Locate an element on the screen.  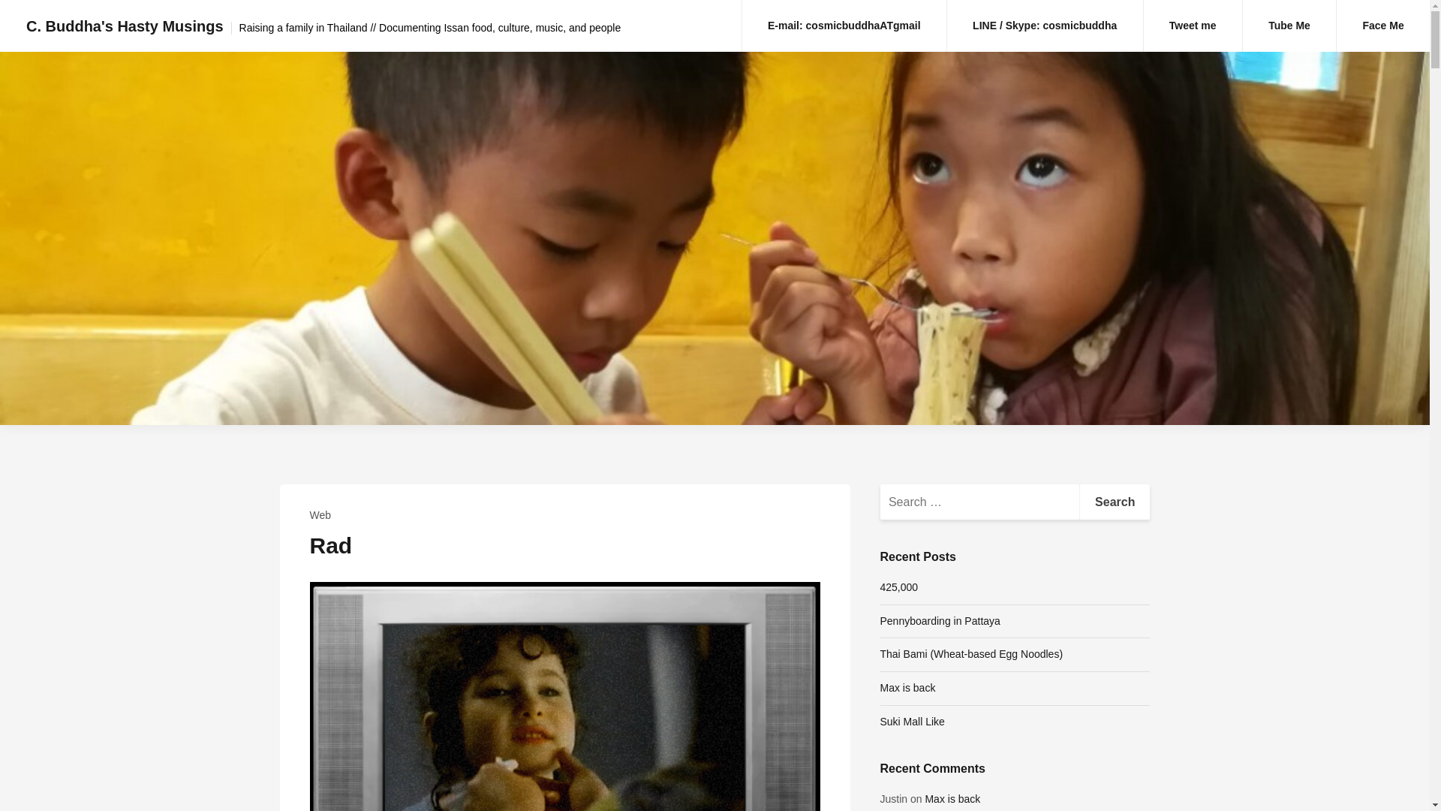
Tweet me is located at coordinates (1193, 26).